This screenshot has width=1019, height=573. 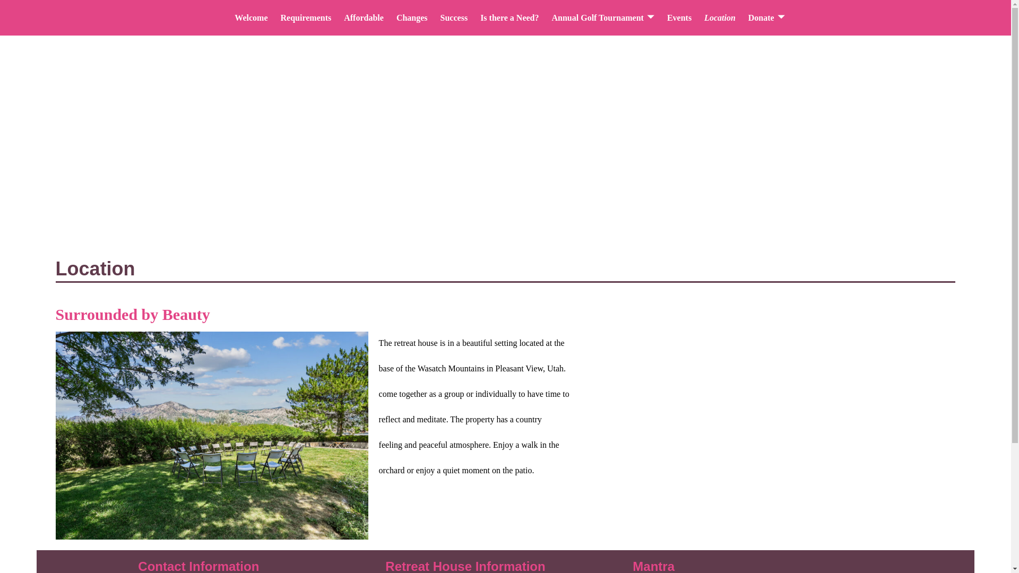 I want to click on Welcome, so click(x=251, y=18).